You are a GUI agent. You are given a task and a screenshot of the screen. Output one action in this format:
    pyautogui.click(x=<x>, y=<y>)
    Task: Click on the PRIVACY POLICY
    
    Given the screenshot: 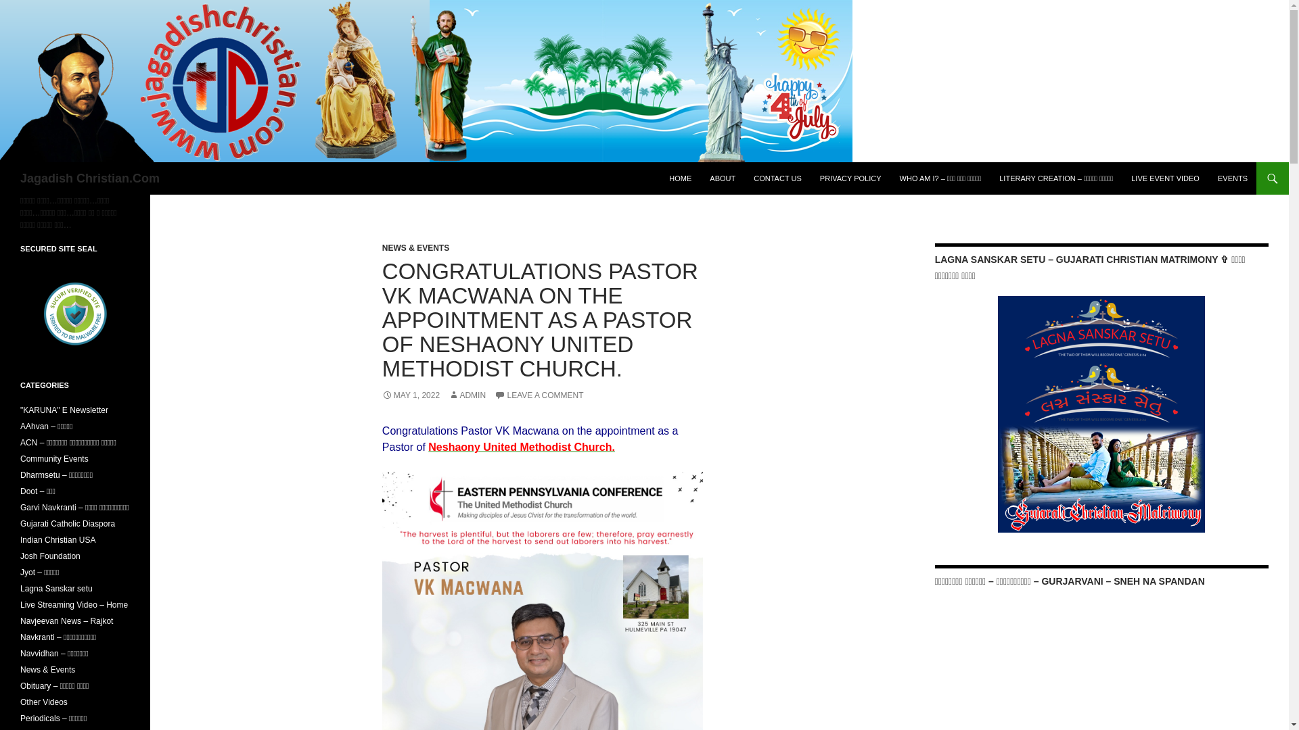 What is the action you would take?
    pyautogui.click(x=851, y=178)
    